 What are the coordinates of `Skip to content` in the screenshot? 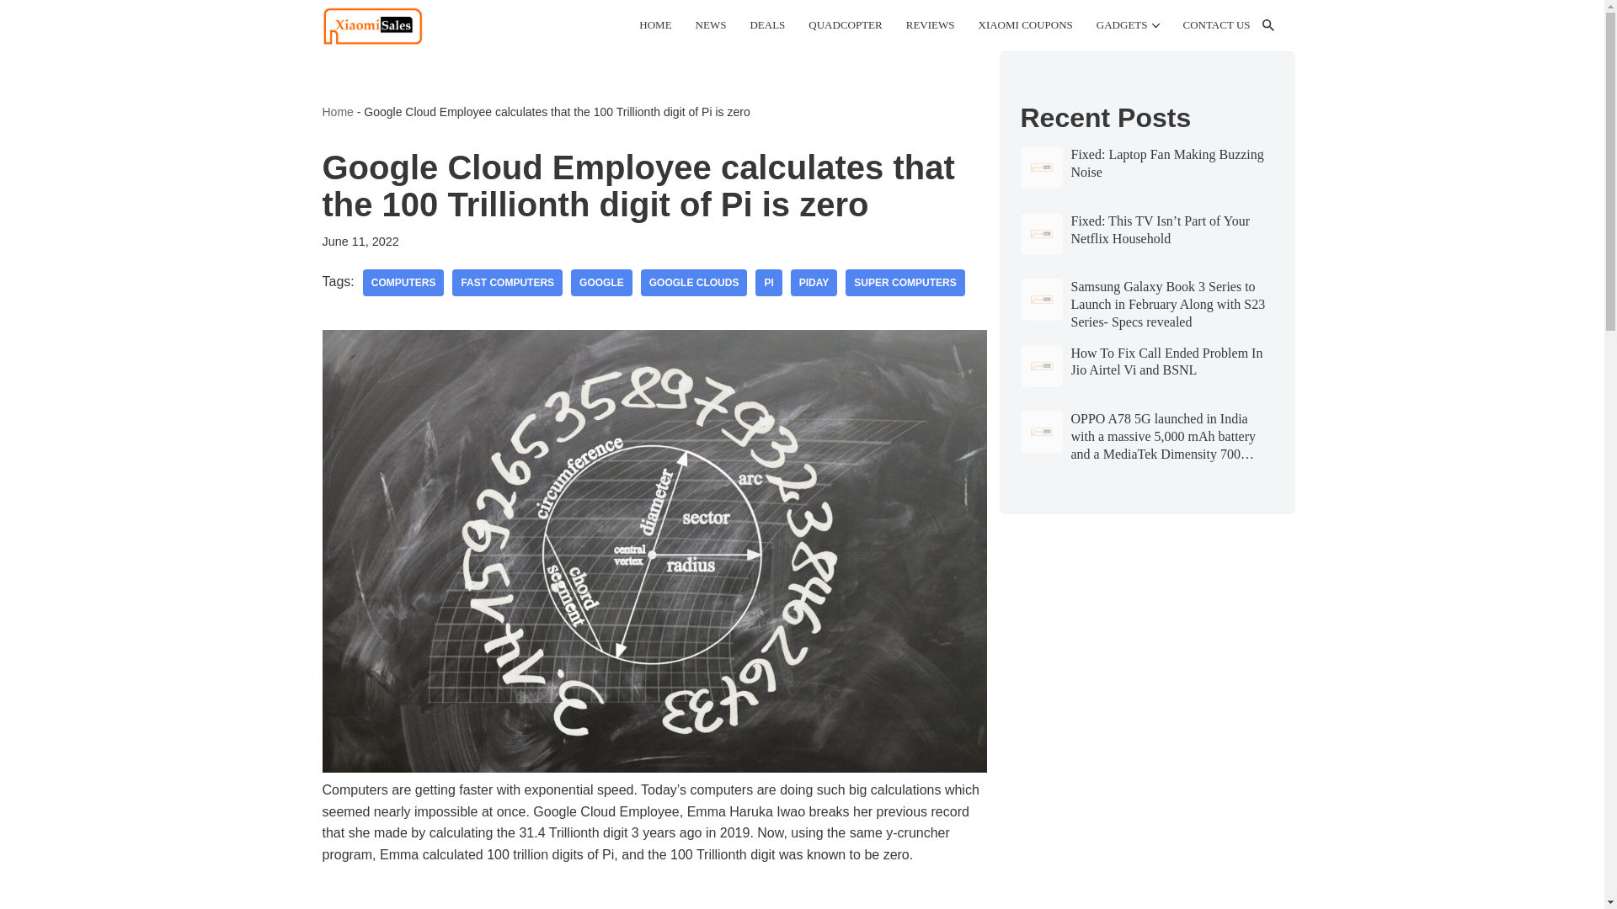 It's located at (13, 35).